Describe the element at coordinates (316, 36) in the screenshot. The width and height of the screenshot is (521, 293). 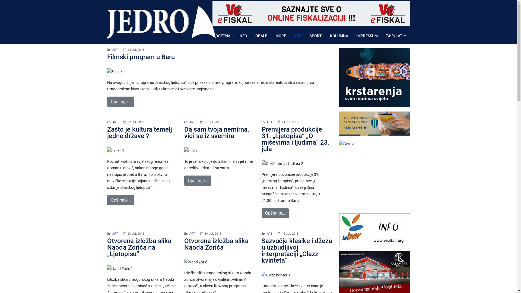
I see `SPORT` at that location.